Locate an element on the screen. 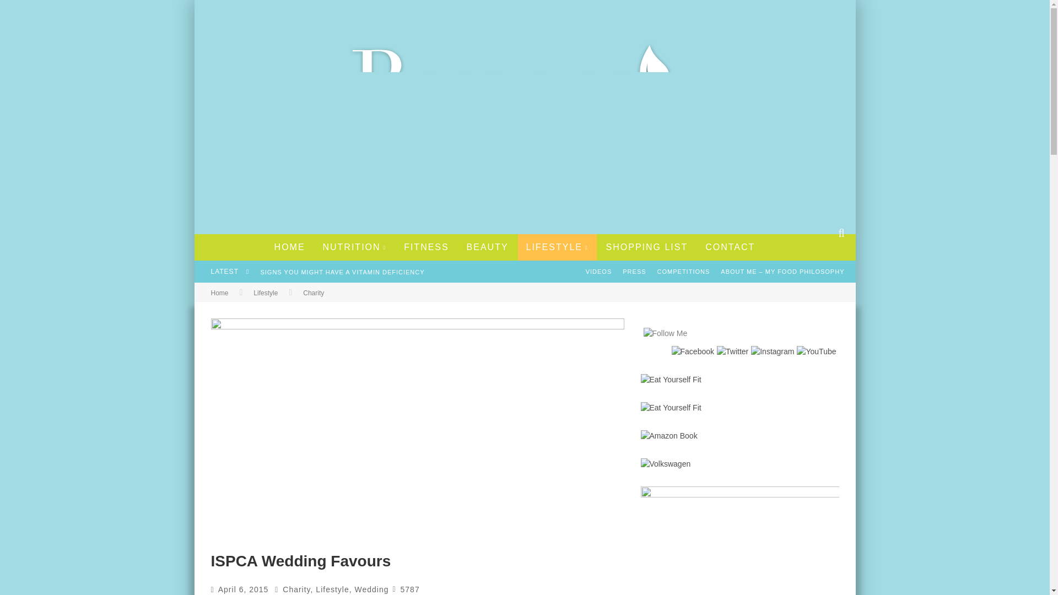  View all posts in Lifestyle is located at coordinates (332, 589).